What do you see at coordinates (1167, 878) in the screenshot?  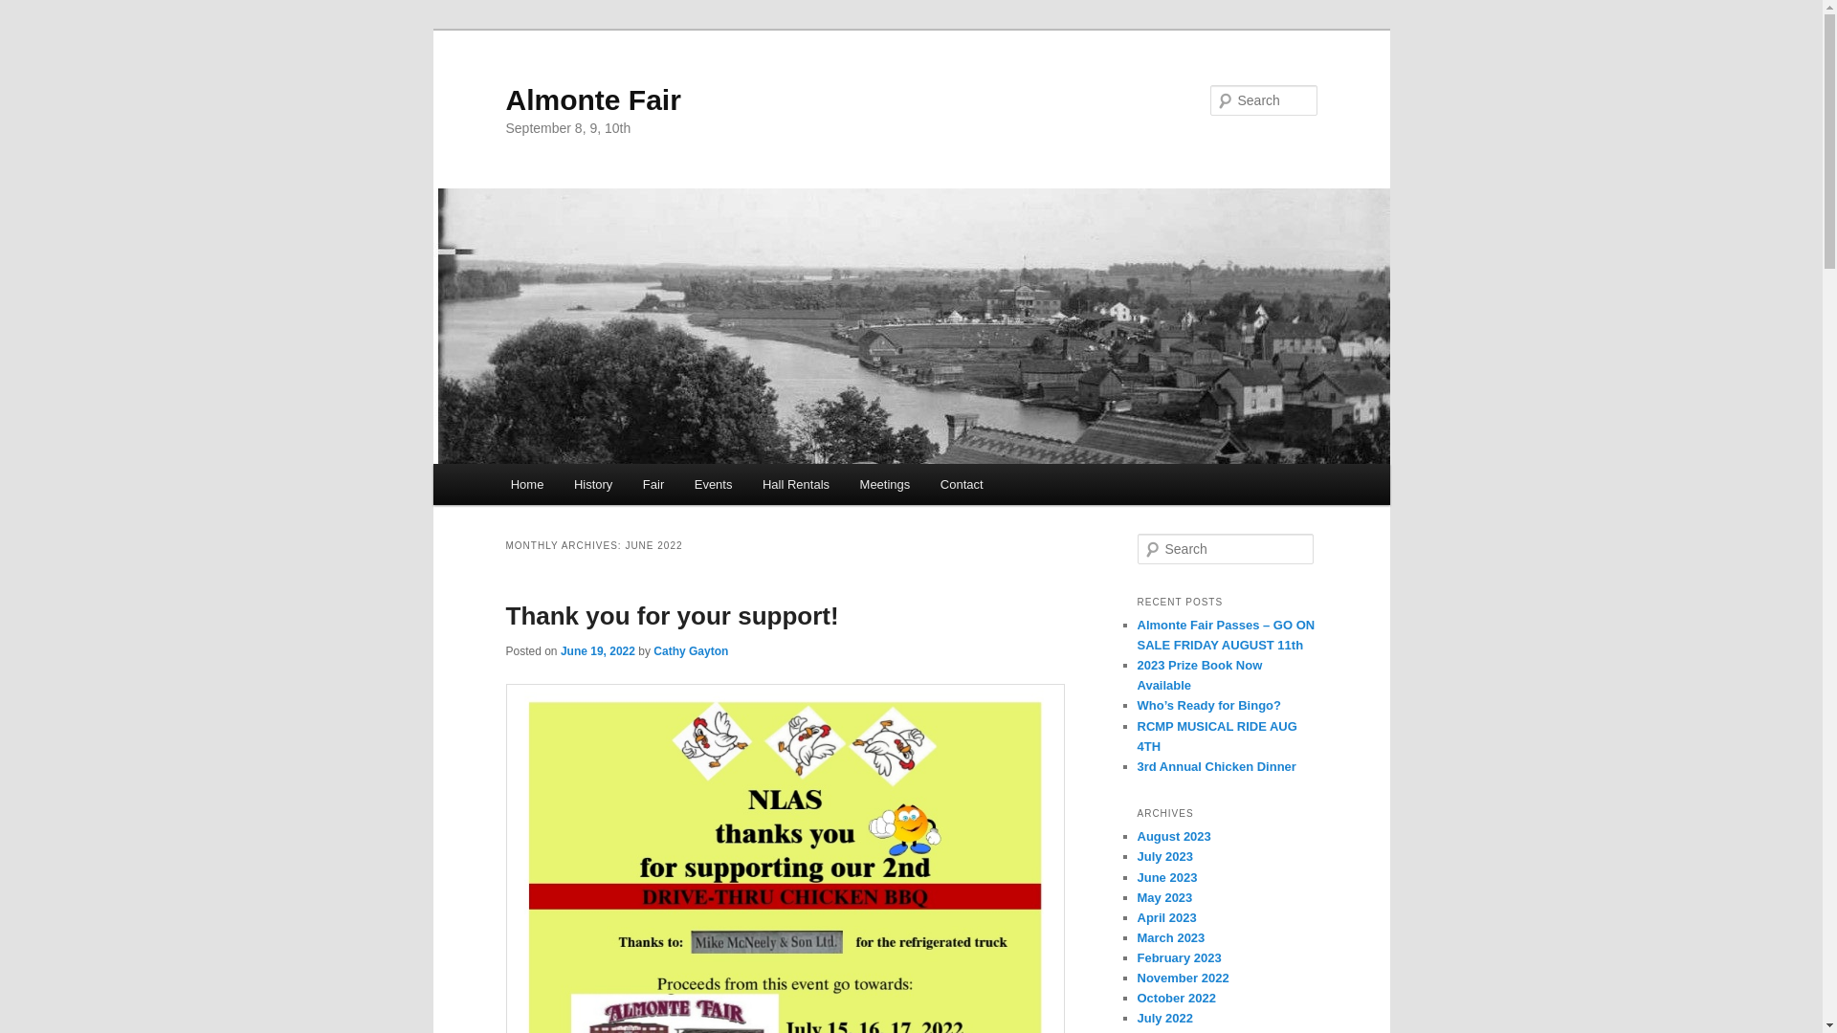 I see `June 2023` at bounding box center [1167, 878].